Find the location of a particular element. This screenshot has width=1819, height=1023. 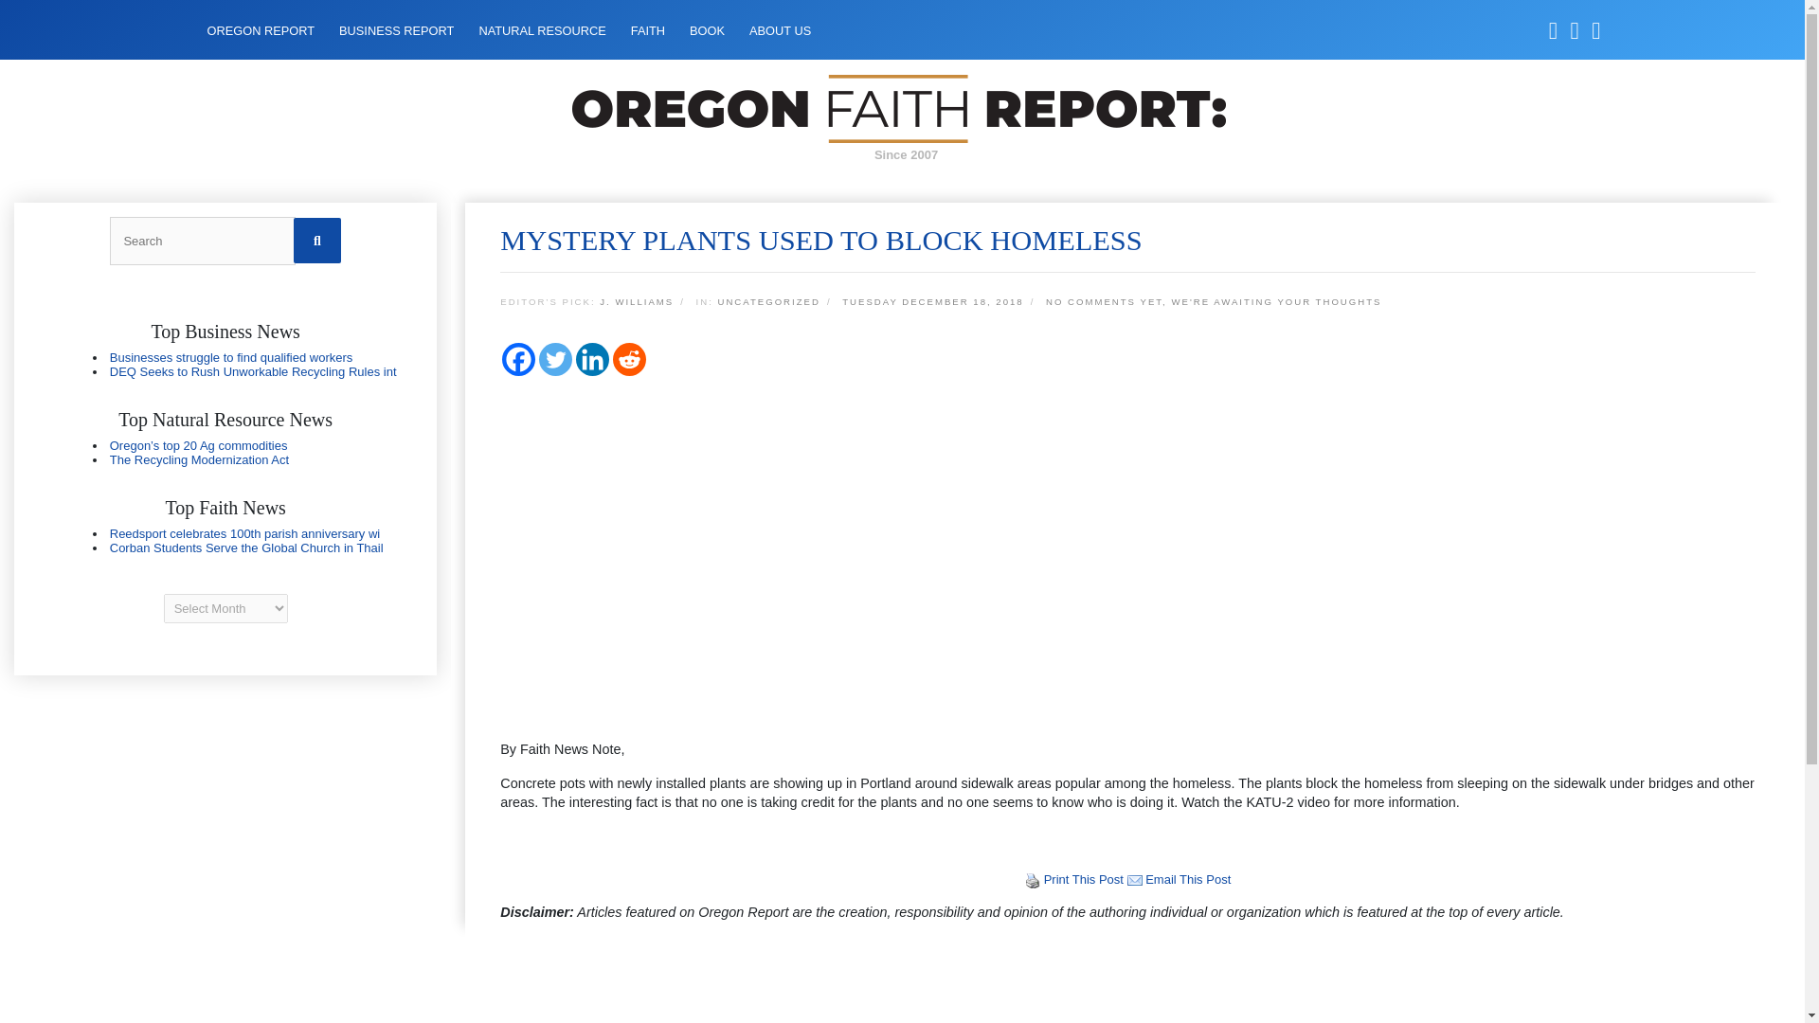

DEQ Seeks to Rush Unworkable Recycling Rules int is located at coordinates (252, 371).